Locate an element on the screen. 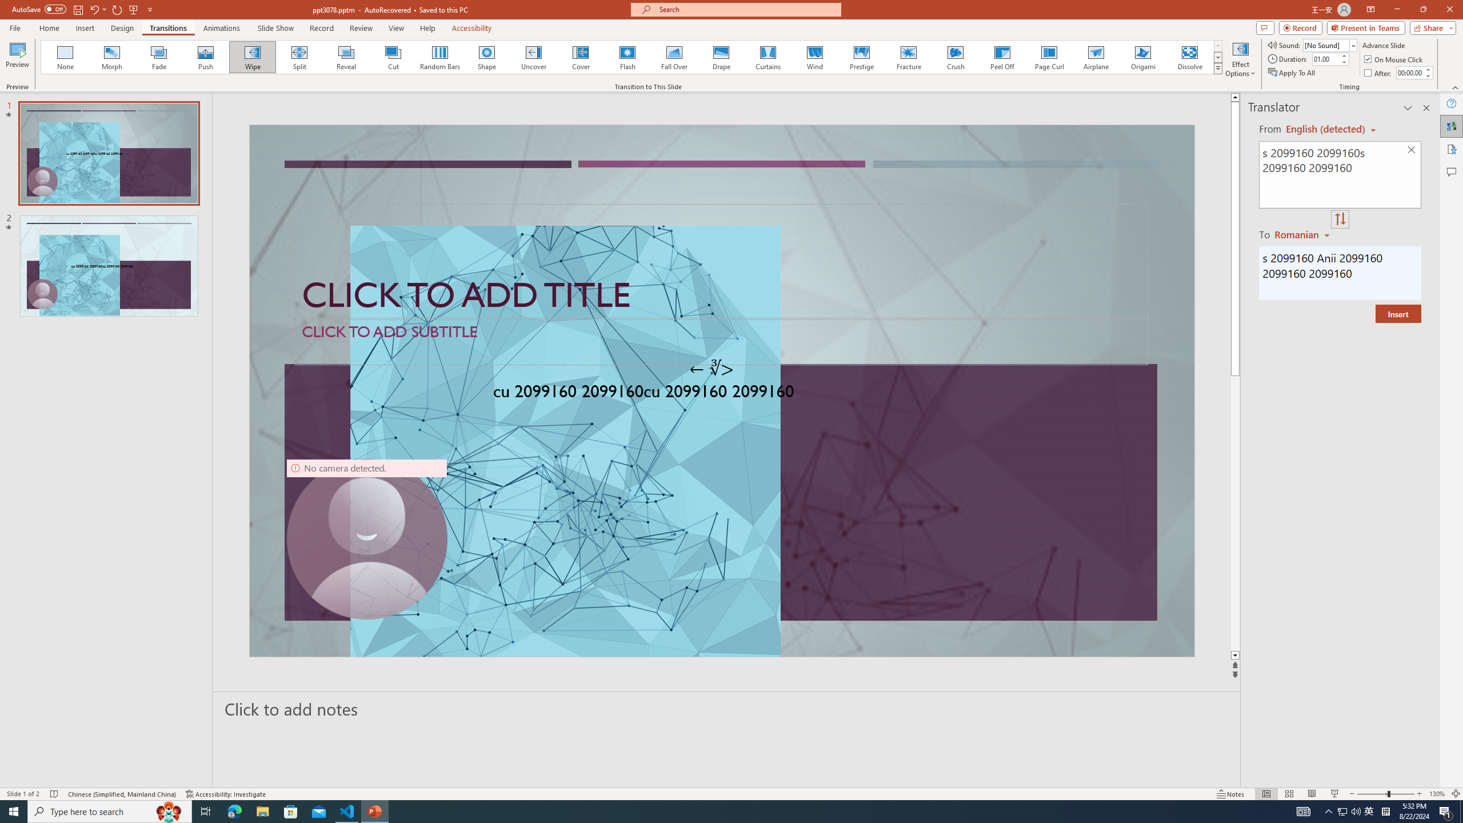  Close pane is located at coordinates (1426, 108).